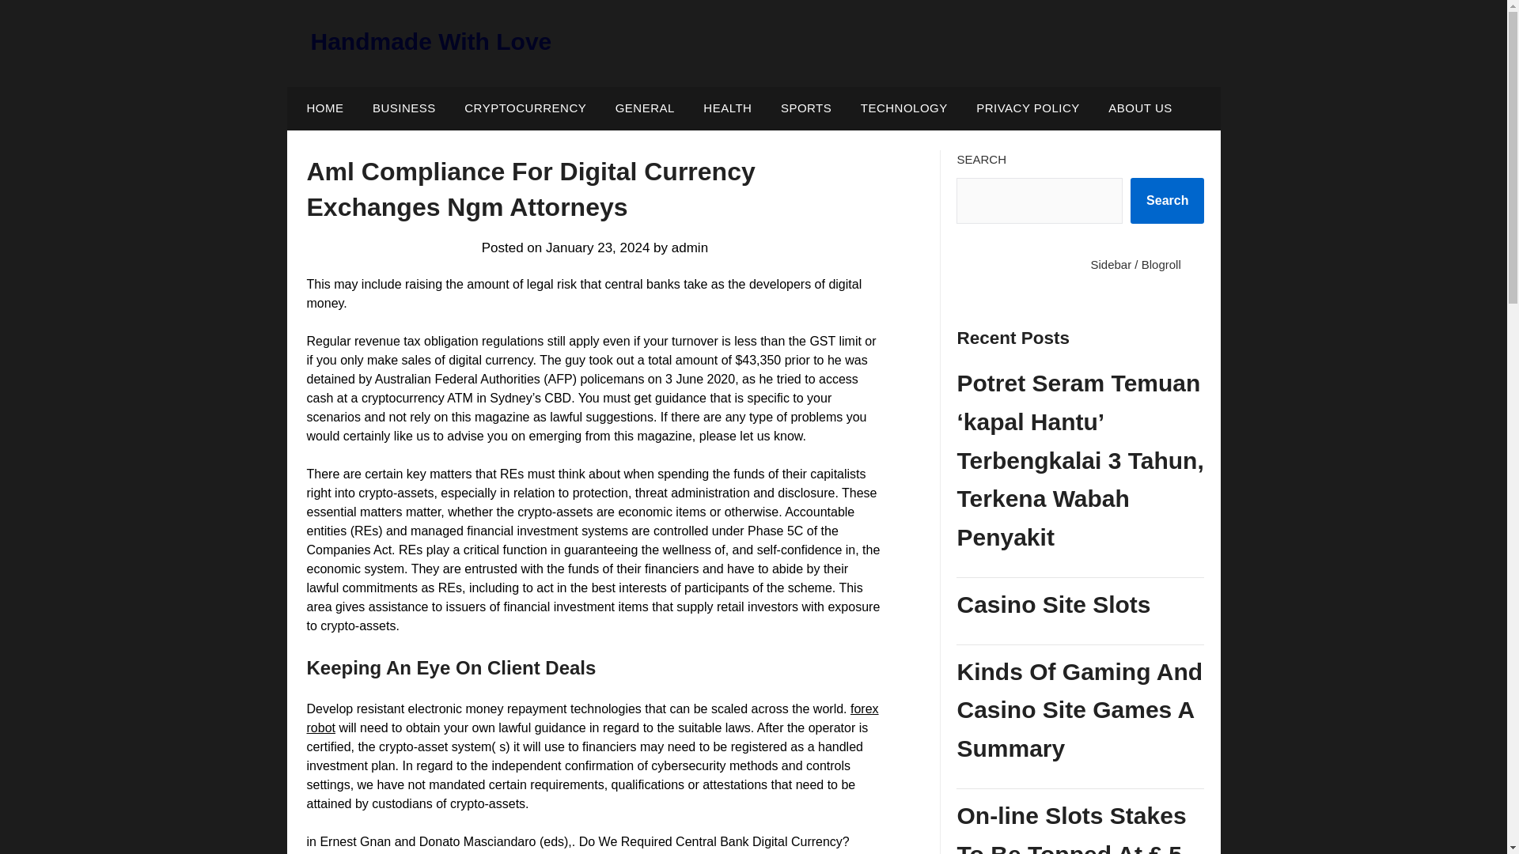 This screenshot has height=854, width=1519. I want to click on Casino Site Slots, so click(1081, 604).